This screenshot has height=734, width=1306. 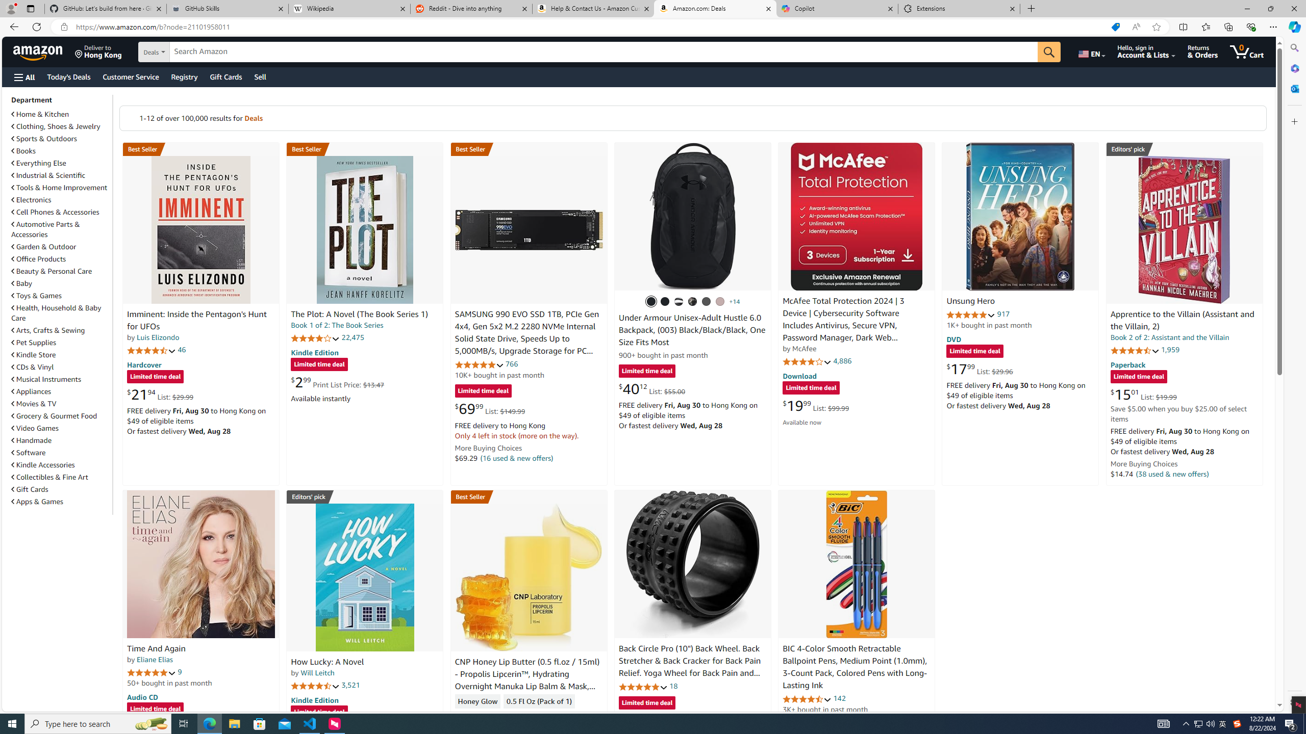 I want to click on Baby, so click(x=22, y=283).